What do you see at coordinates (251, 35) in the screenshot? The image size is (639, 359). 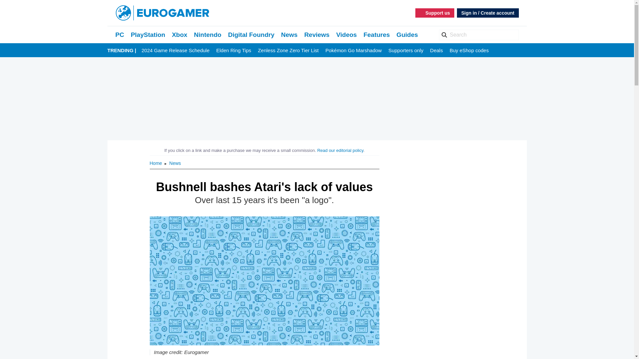 I see `Digital Foundry` at bounding box center [251, 35].